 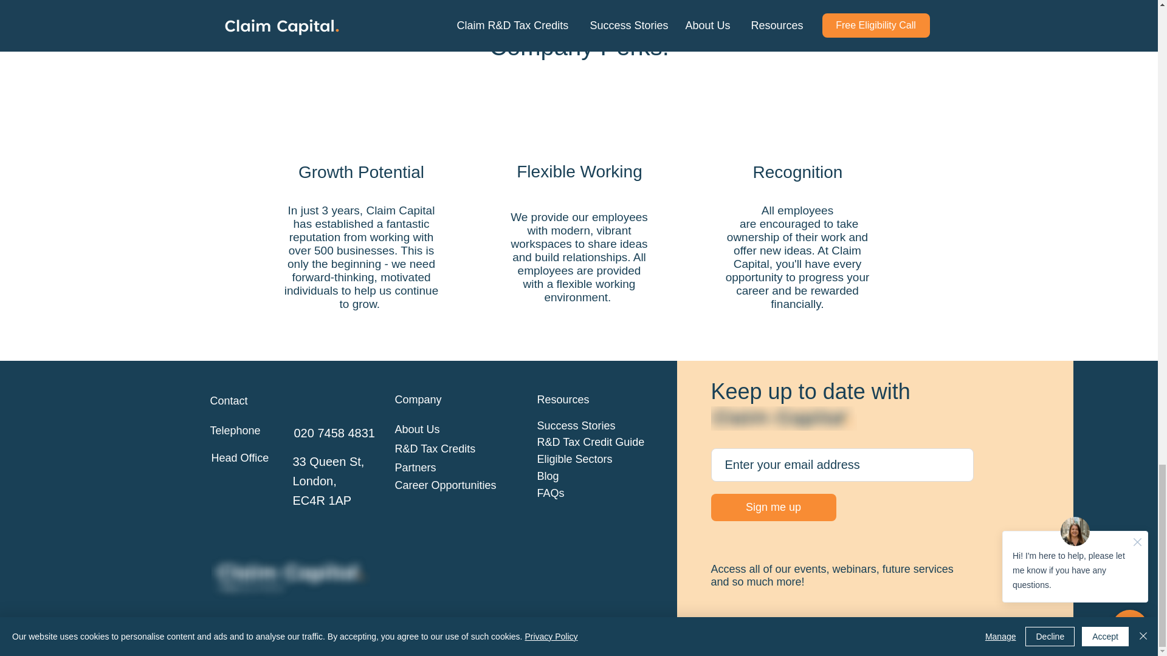 I want to click on About Us, so click(x=417, y=429).